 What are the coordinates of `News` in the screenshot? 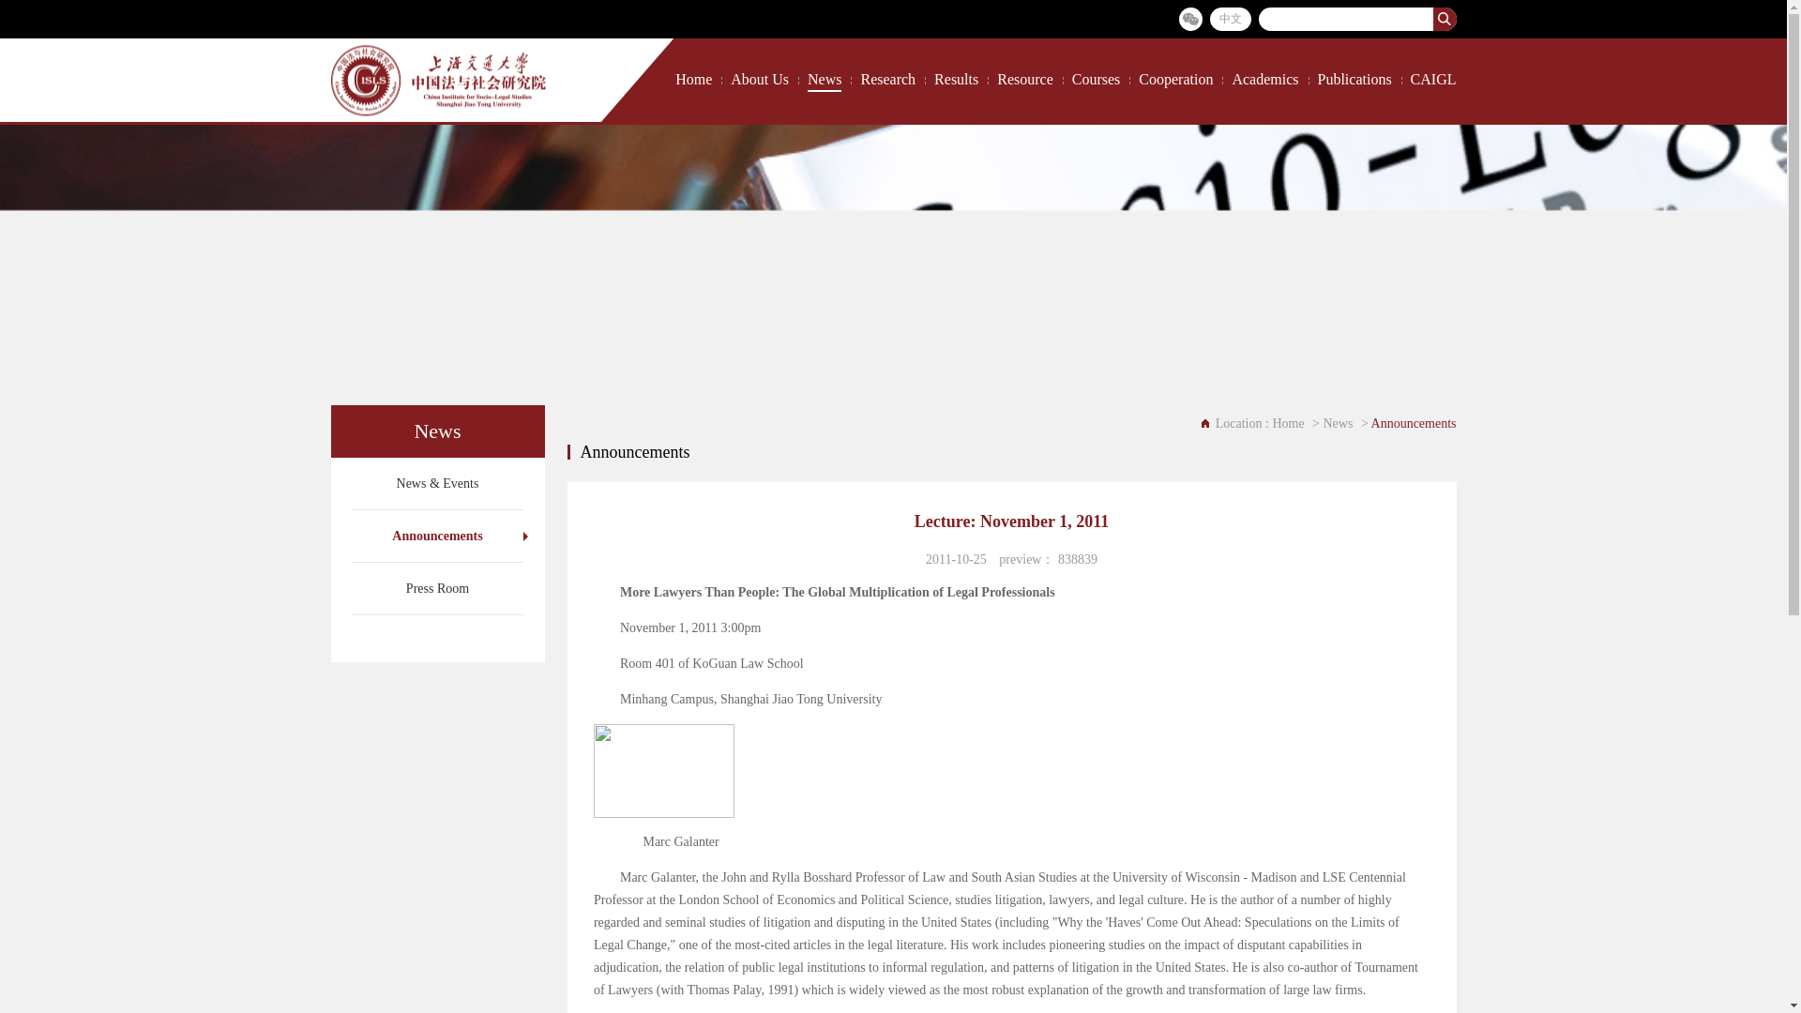 It's located at (824, 79).